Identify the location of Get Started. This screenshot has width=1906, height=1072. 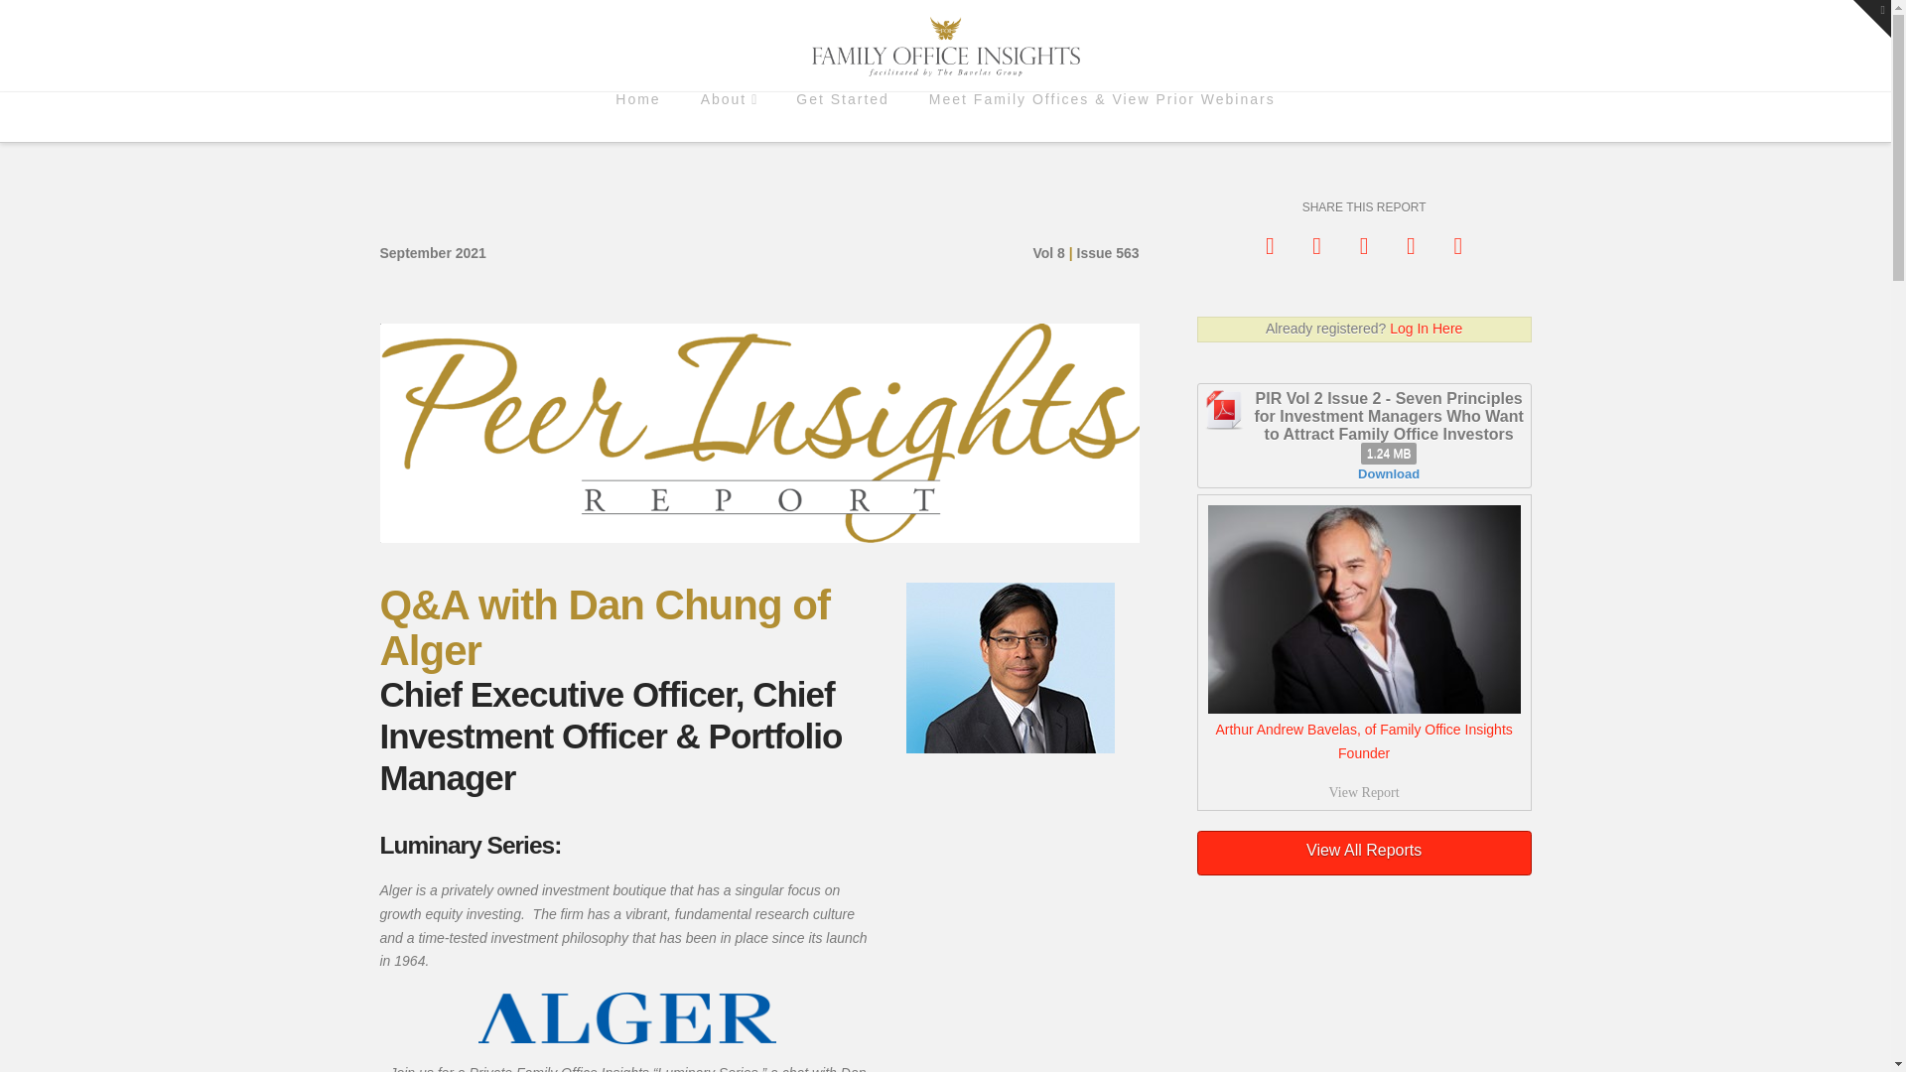
(842, 116).